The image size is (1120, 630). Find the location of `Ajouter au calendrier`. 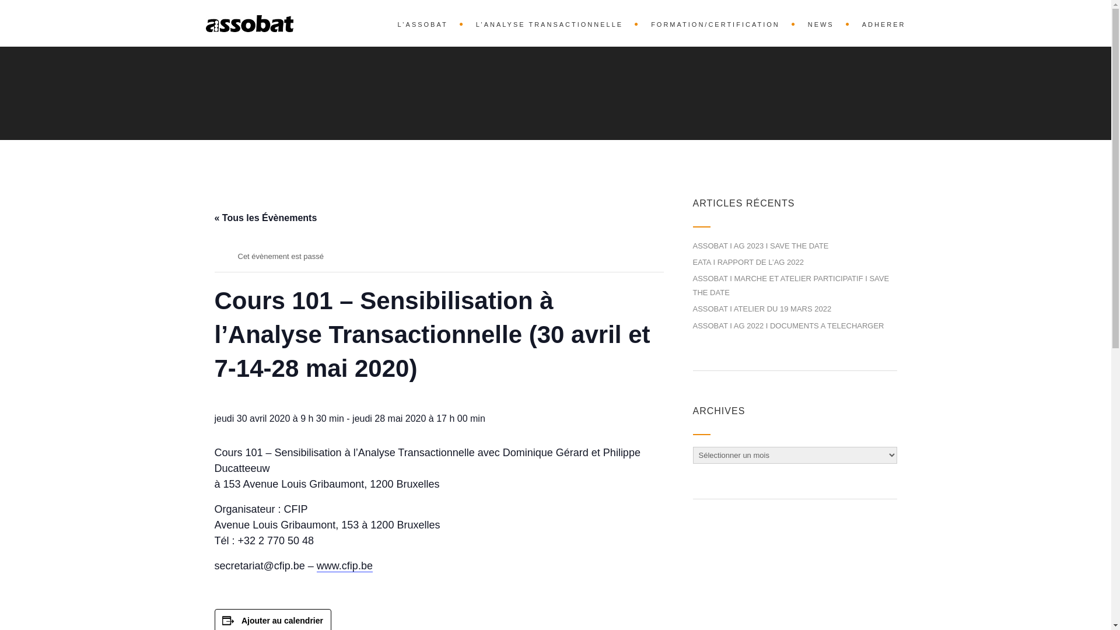

Ajouter au calendrier is located at coordinates (282, 621).